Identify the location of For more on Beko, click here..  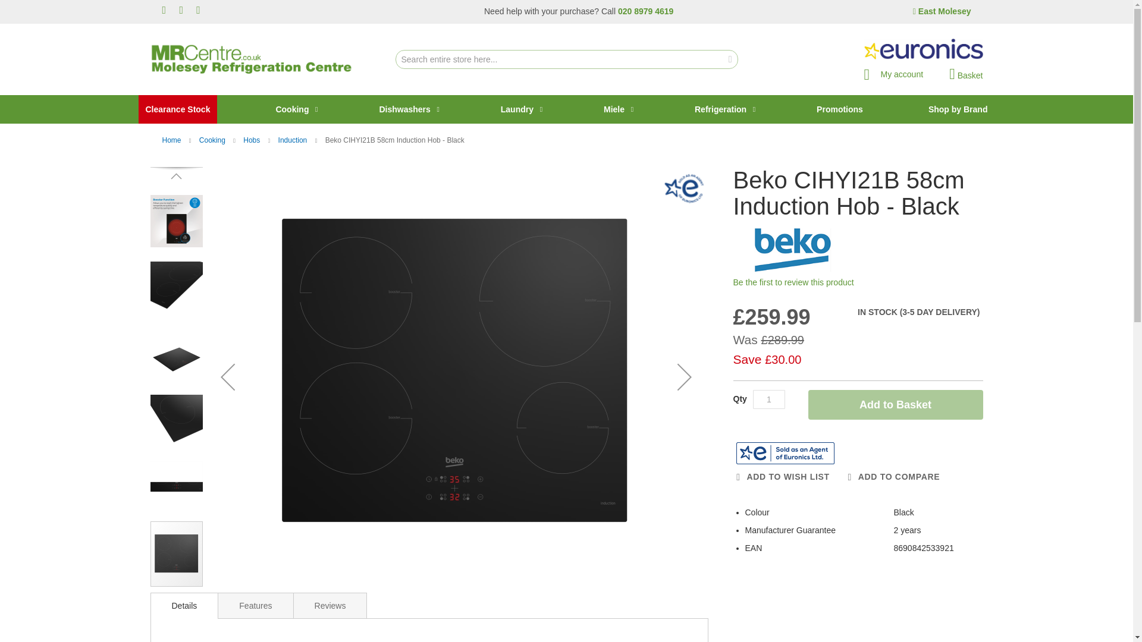
(792, 250).